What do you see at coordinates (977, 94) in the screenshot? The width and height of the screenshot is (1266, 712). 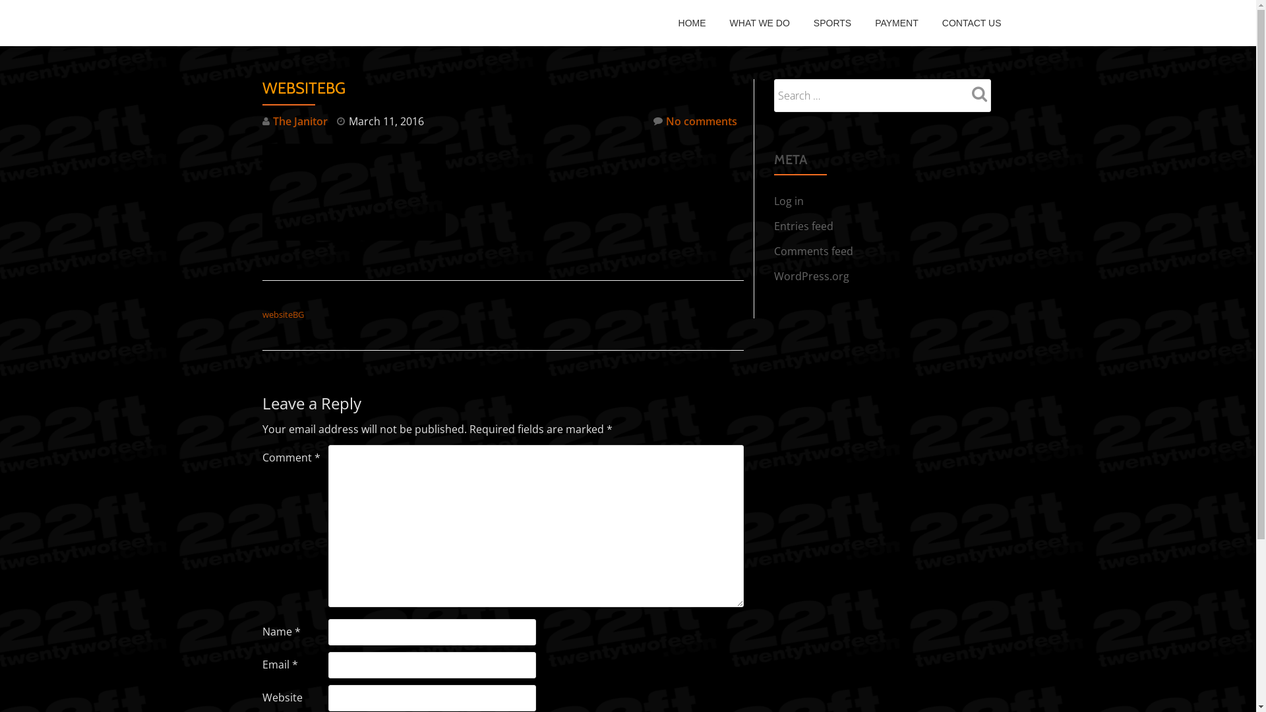 I see `Search` at bounding box center [977, 94].